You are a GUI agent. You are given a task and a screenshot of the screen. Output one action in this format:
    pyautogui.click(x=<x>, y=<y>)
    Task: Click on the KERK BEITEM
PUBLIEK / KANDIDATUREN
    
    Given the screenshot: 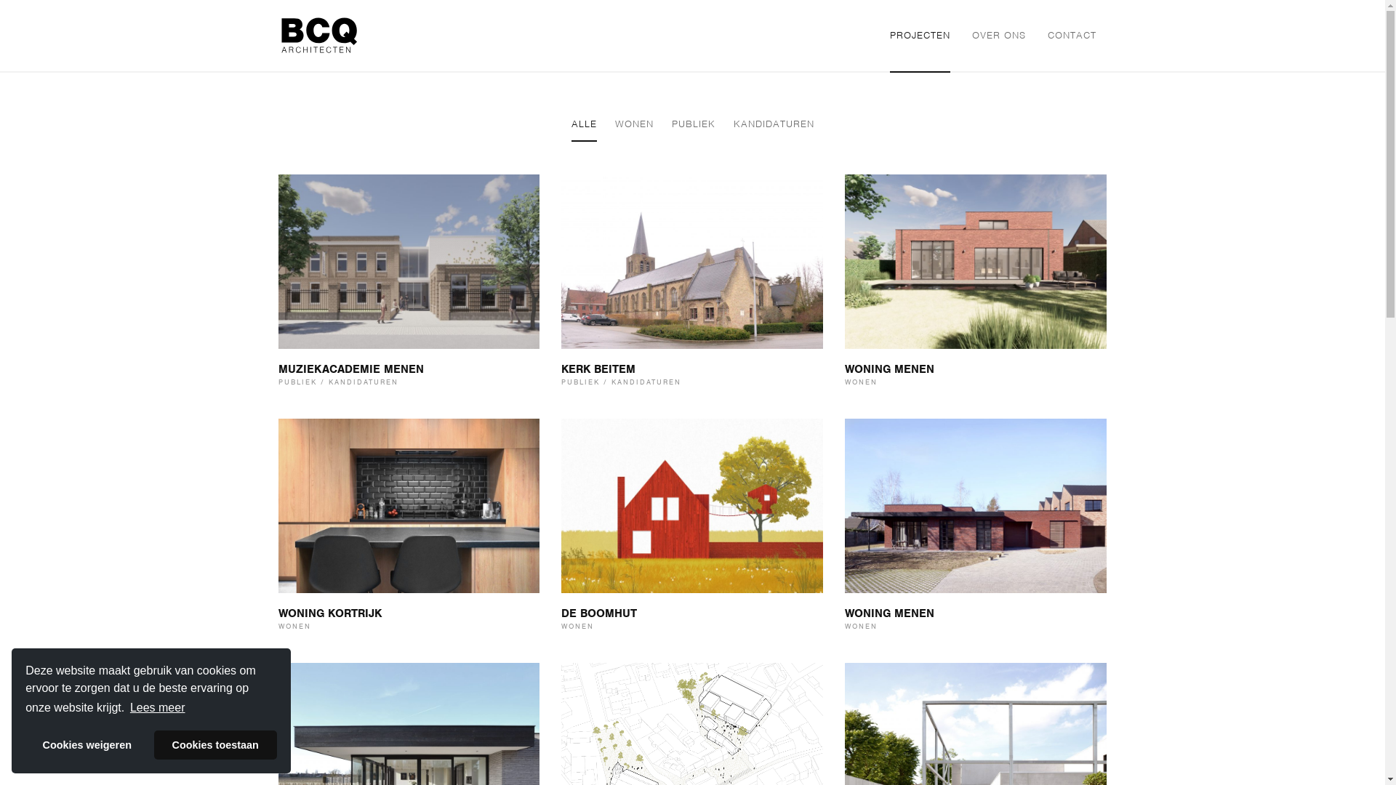 What is the action you would take?
    pyautogui.click(x=692, y=286)
    